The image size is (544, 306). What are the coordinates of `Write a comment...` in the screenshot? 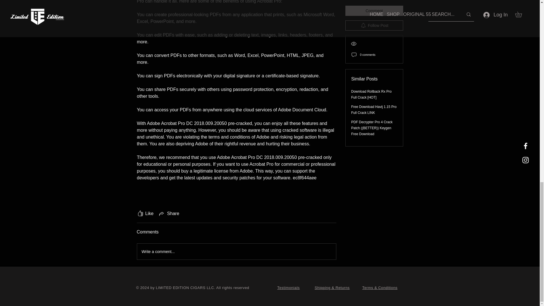 It's located at (236, 251).